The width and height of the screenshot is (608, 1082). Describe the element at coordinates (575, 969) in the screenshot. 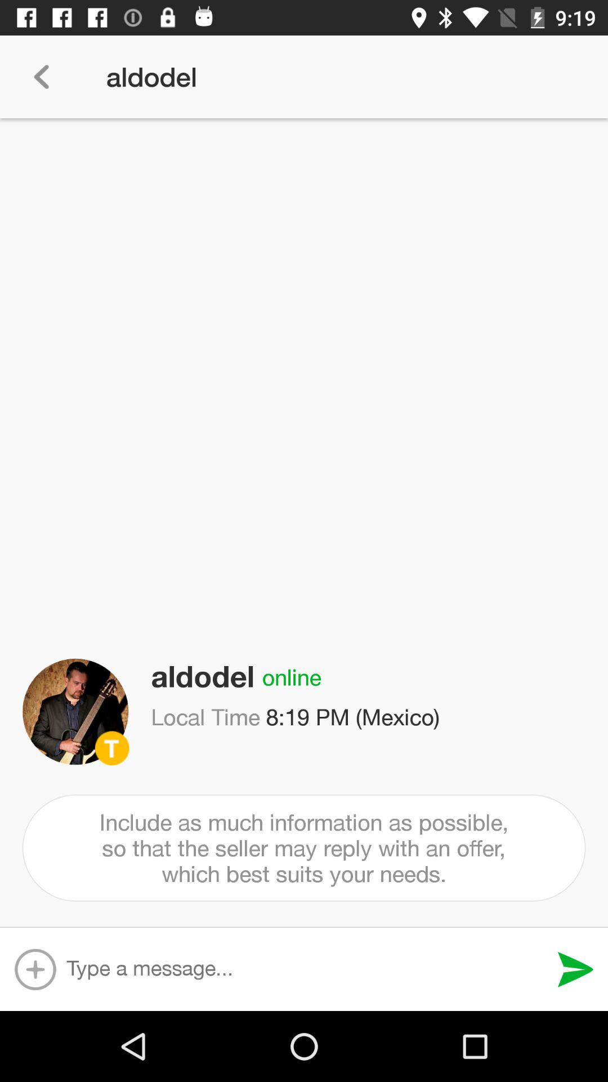

I see `send message` at that location.